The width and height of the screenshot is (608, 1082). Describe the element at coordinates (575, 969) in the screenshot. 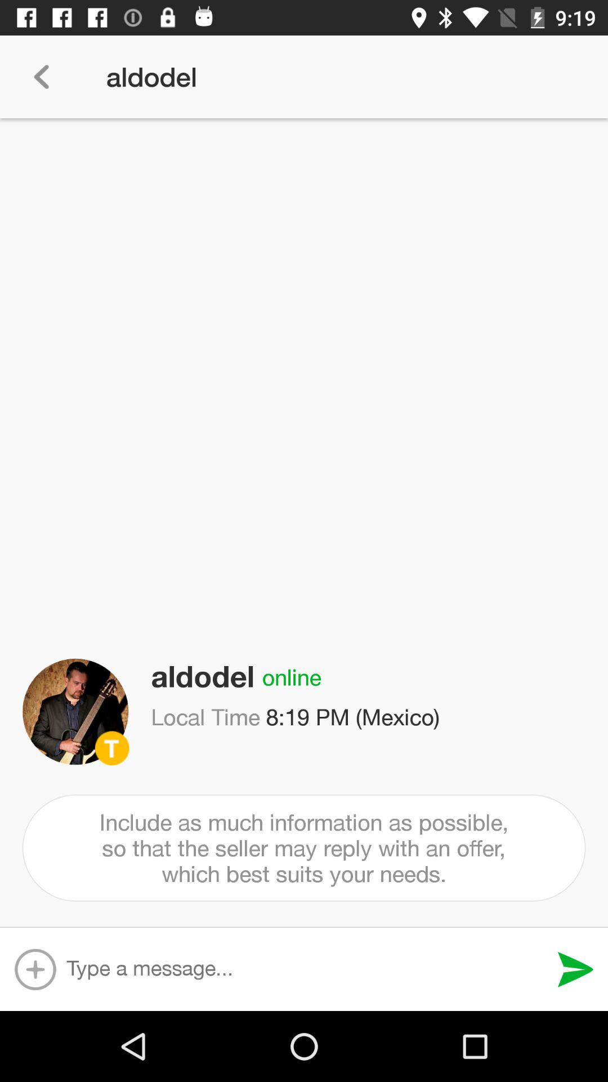

I see `send message` at that location.